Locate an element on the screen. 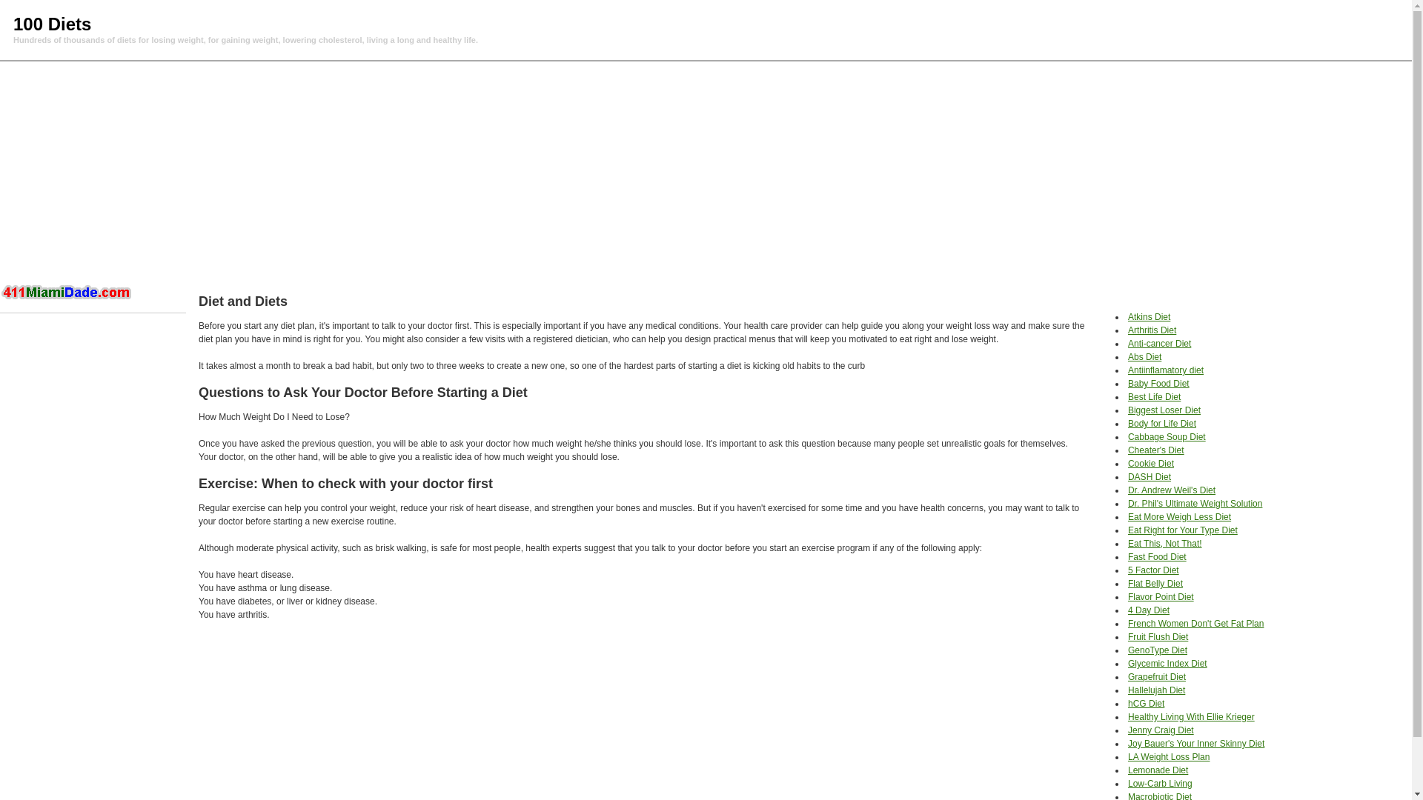 The width and height of the screenshot is (1423, 800). Cabbage Soup Diet is located at coordinates (1167, 437).